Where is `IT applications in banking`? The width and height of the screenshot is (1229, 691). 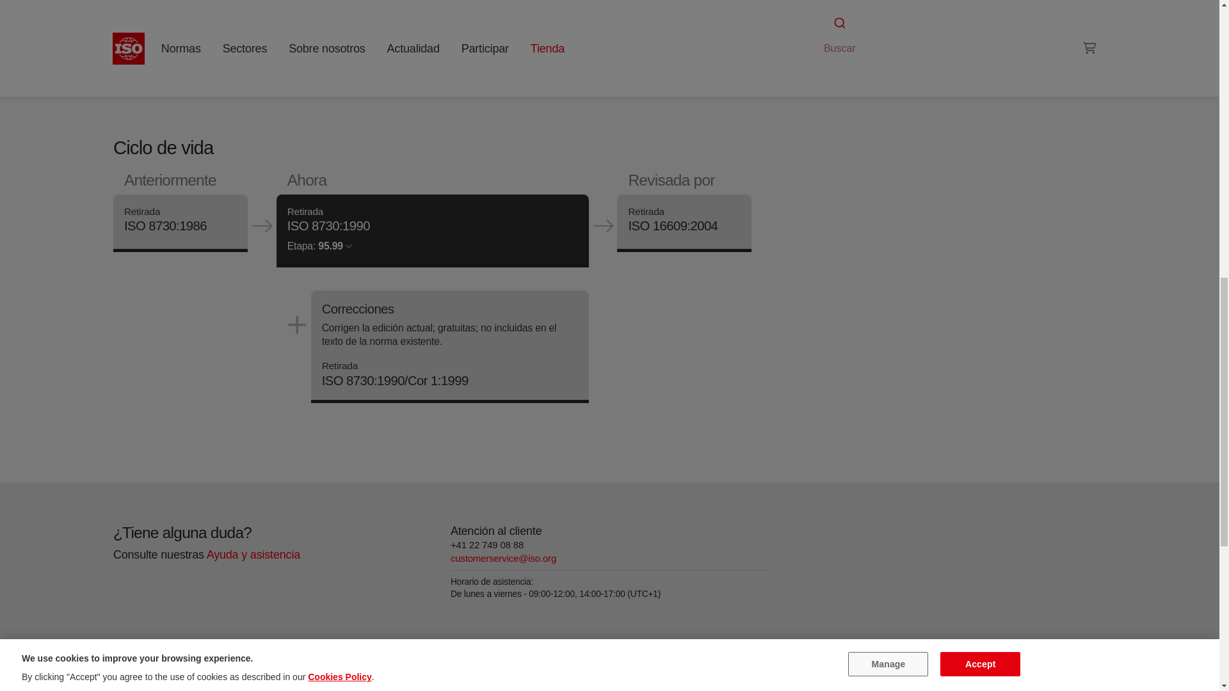 IT applications in banking is located at coordinates (841, 8).